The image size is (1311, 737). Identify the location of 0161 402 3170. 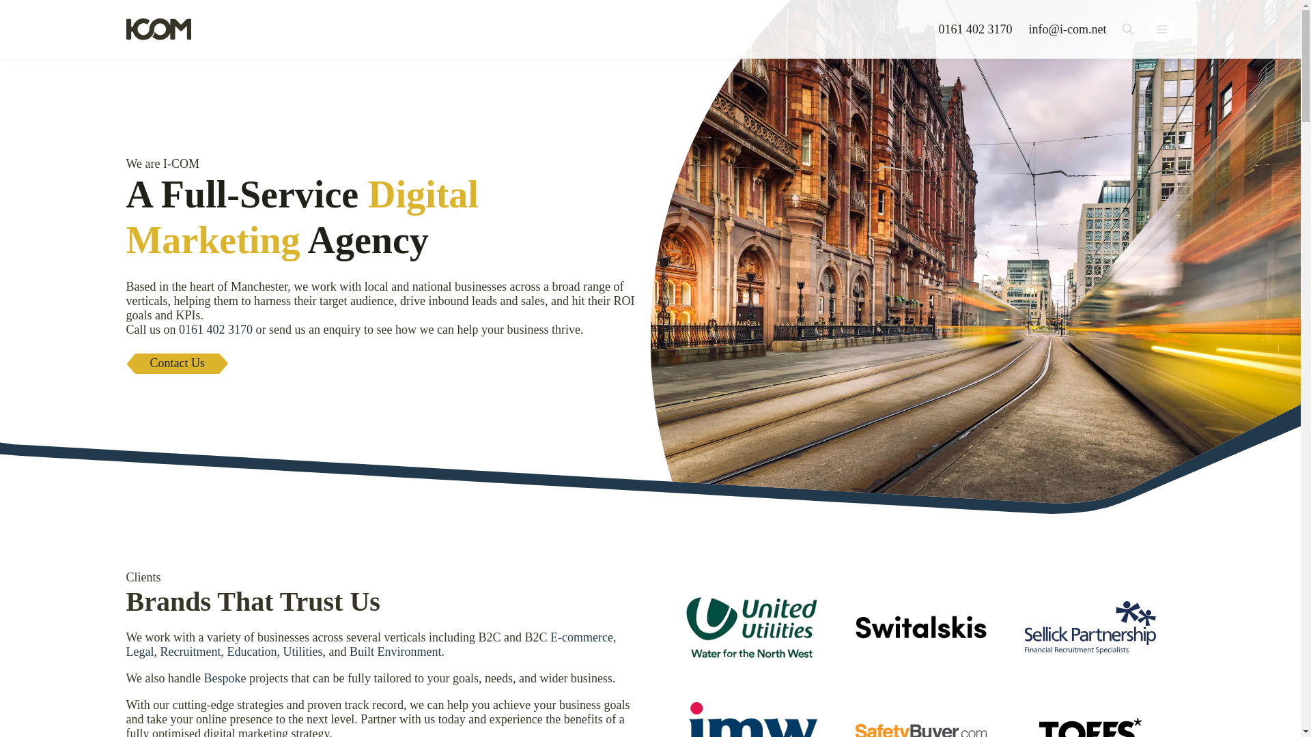
(216, 329).